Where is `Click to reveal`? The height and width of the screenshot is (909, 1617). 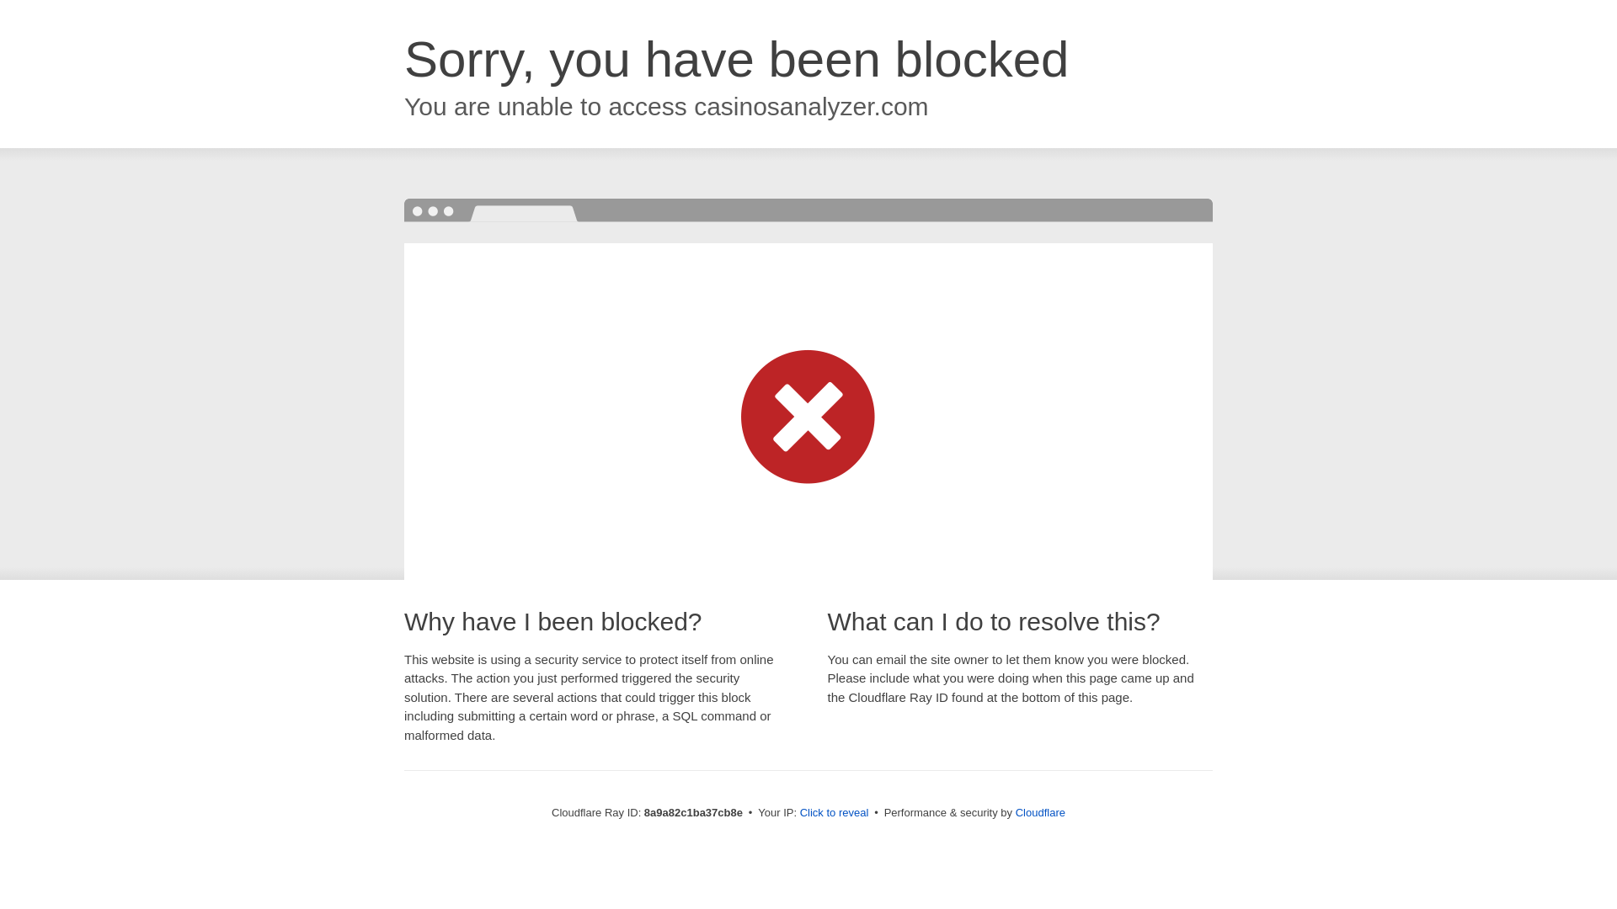
Click to reveal is located at coordinates (835, 813).